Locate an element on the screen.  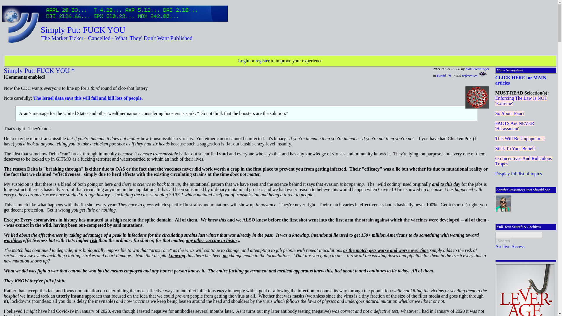
Display the full blog format is located at coordinates (116, 38).